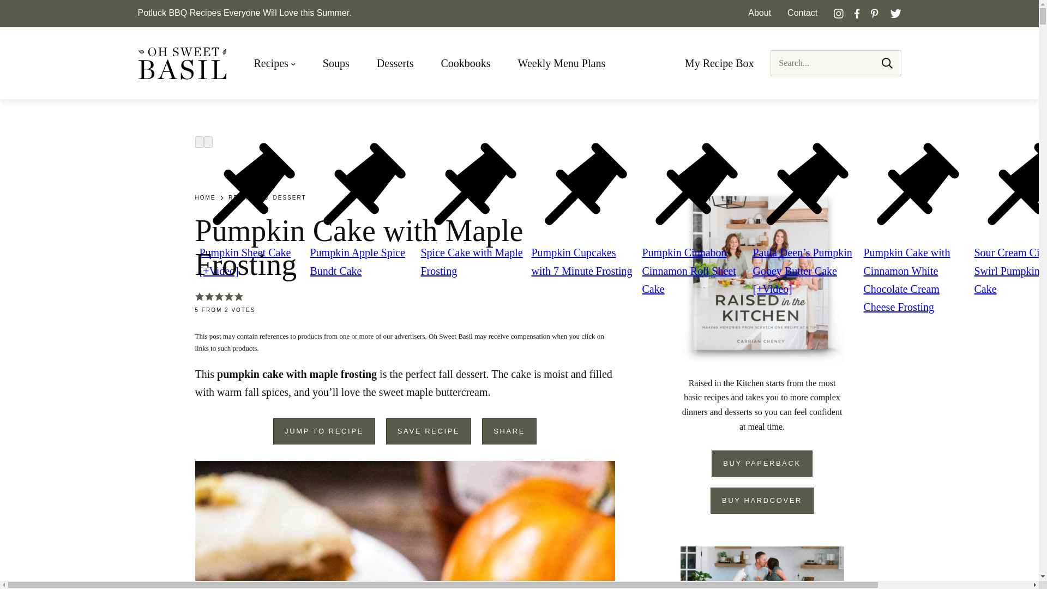 The width and height of the screenshot is (1047, 589). What do you see at coordinates (759, 13) in the screenshot?
I see `About` at bounding box center [759, 13].